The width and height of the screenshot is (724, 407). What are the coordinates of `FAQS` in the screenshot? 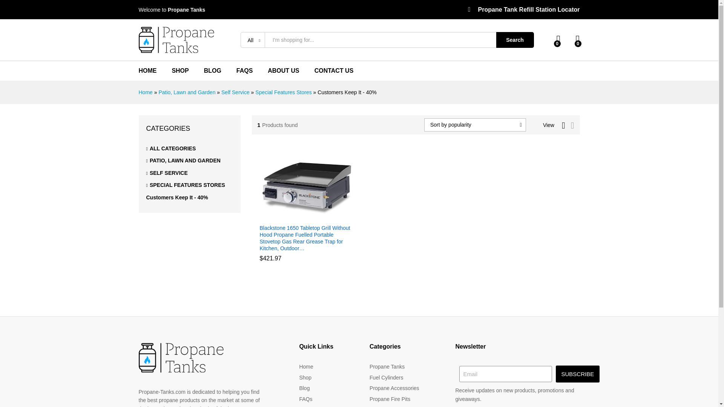 It's located at (244, 71).